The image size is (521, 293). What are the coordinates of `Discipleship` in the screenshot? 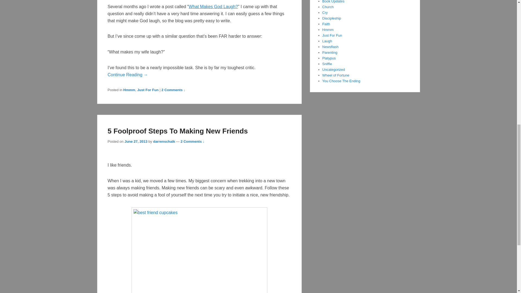 It's located at (332, 18).